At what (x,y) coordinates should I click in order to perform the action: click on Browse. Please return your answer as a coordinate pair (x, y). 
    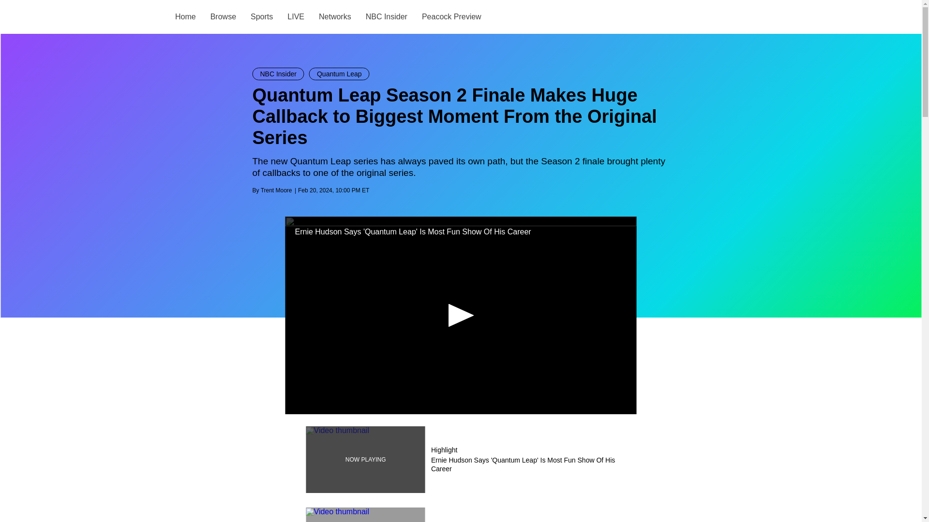
    Looking at the image, I should click on (223, 16).